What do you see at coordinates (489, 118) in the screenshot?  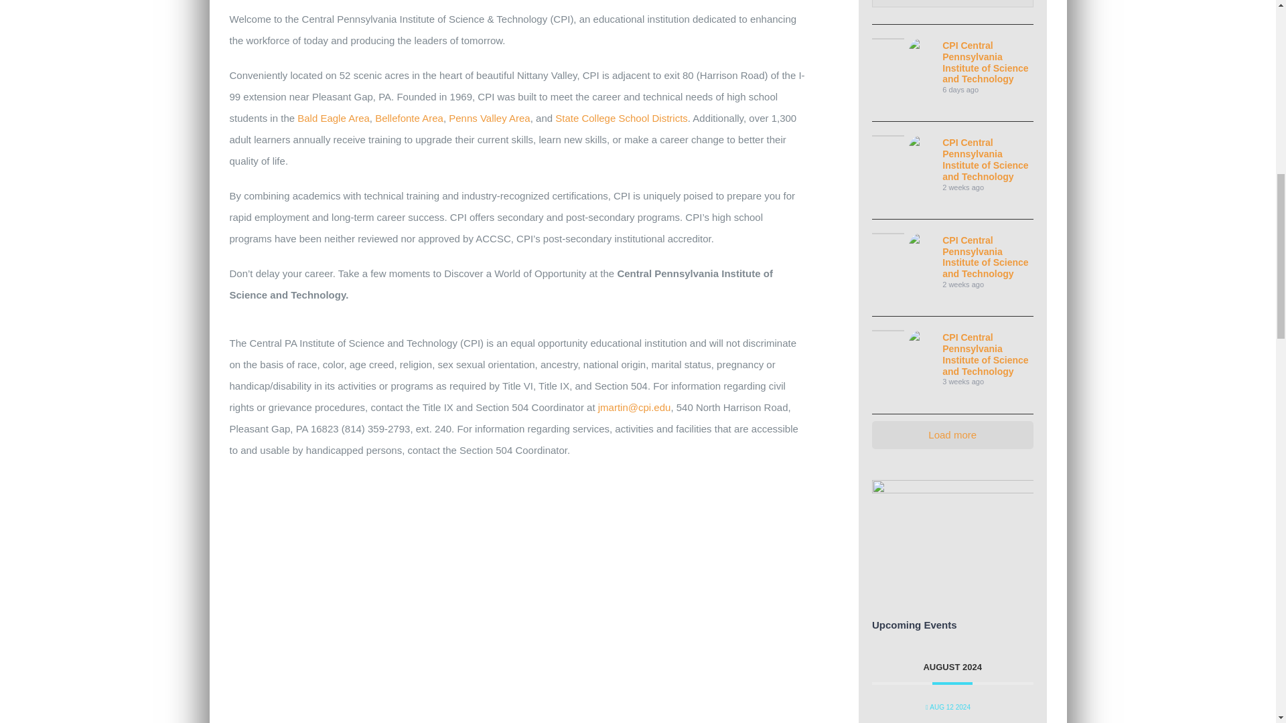 I see `Penns Valley Area School District` at bounding box center [489, 118].